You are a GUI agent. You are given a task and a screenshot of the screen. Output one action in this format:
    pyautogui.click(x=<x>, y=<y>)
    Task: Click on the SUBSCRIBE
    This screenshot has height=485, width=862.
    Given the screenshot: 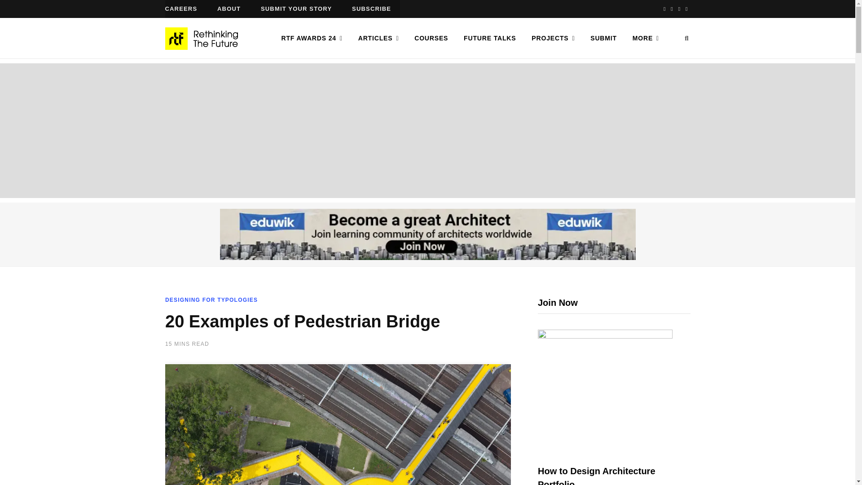 What is the action you would take?
    pyautogui.click(x=371, y=9)
    